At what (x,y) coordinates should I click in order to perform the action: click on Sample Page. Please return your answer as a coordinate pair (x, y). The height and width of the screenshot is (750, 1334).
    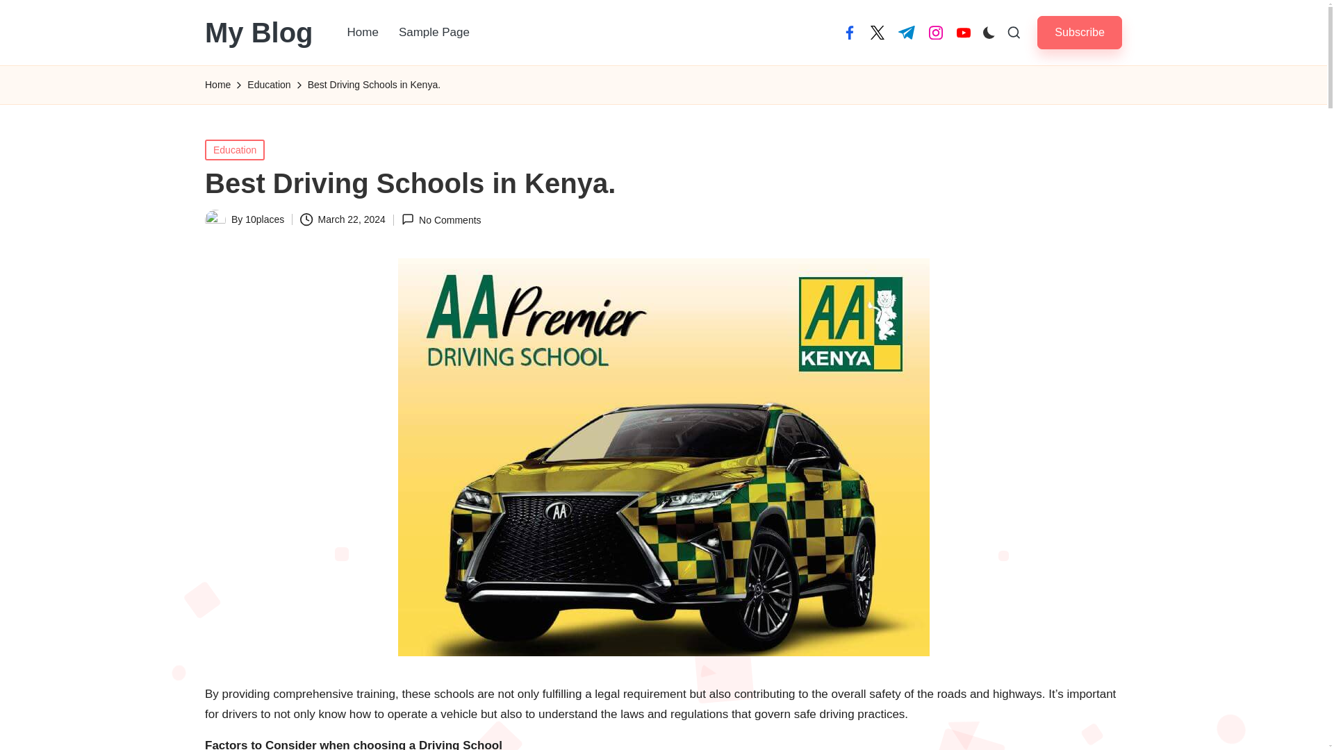
    Looking at the image, I should click on (434, 32).